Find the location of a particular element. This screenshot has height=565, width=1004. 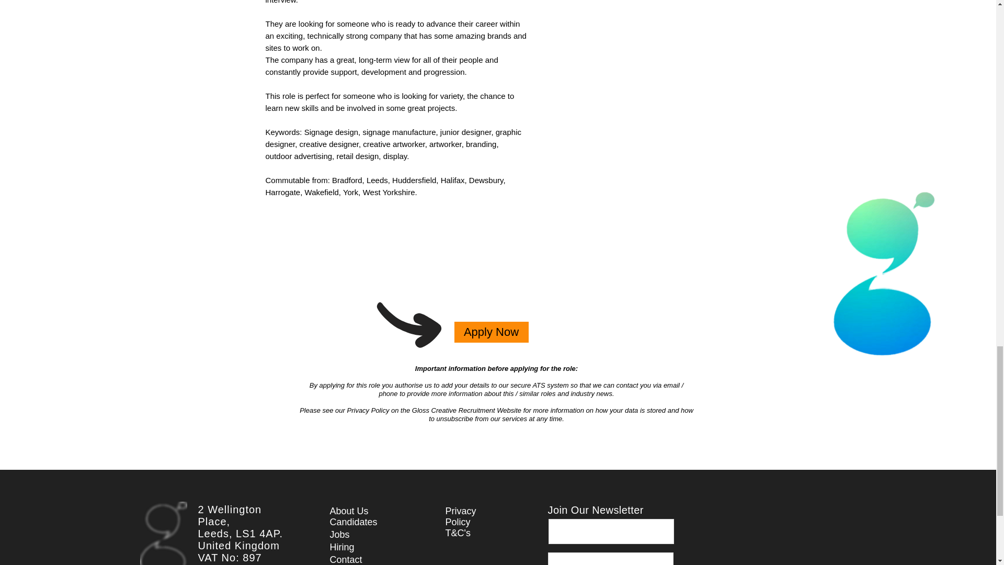

Candidates is located at coordinates (353, 522).